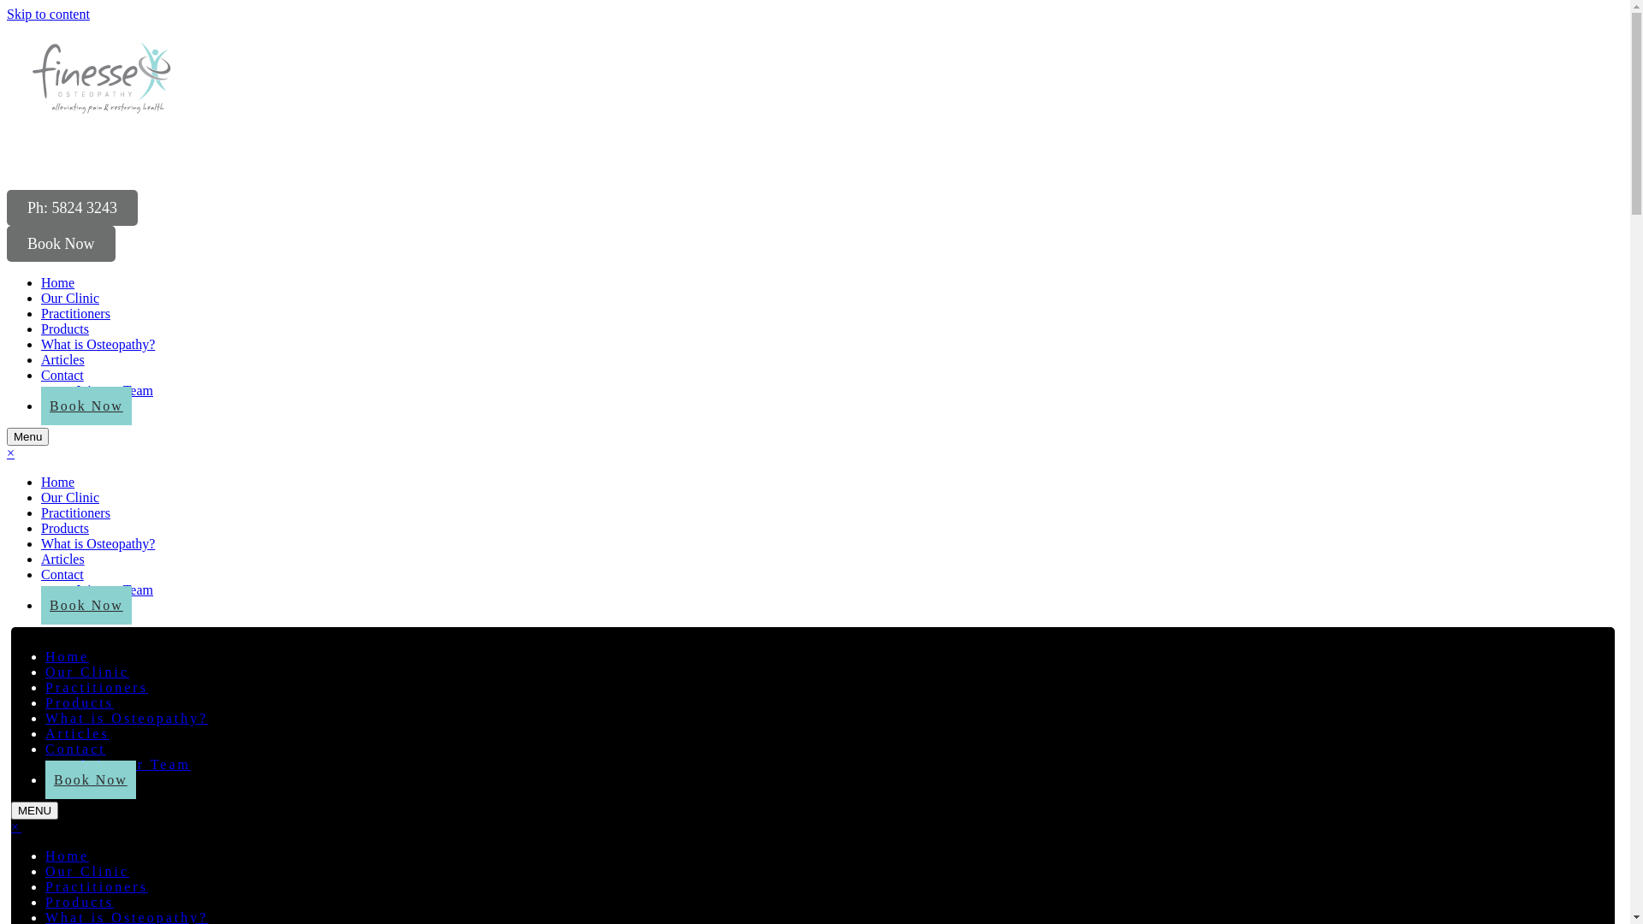 This screenshot has height=924, width=1643. I want to click on Products, so click(80, 902).